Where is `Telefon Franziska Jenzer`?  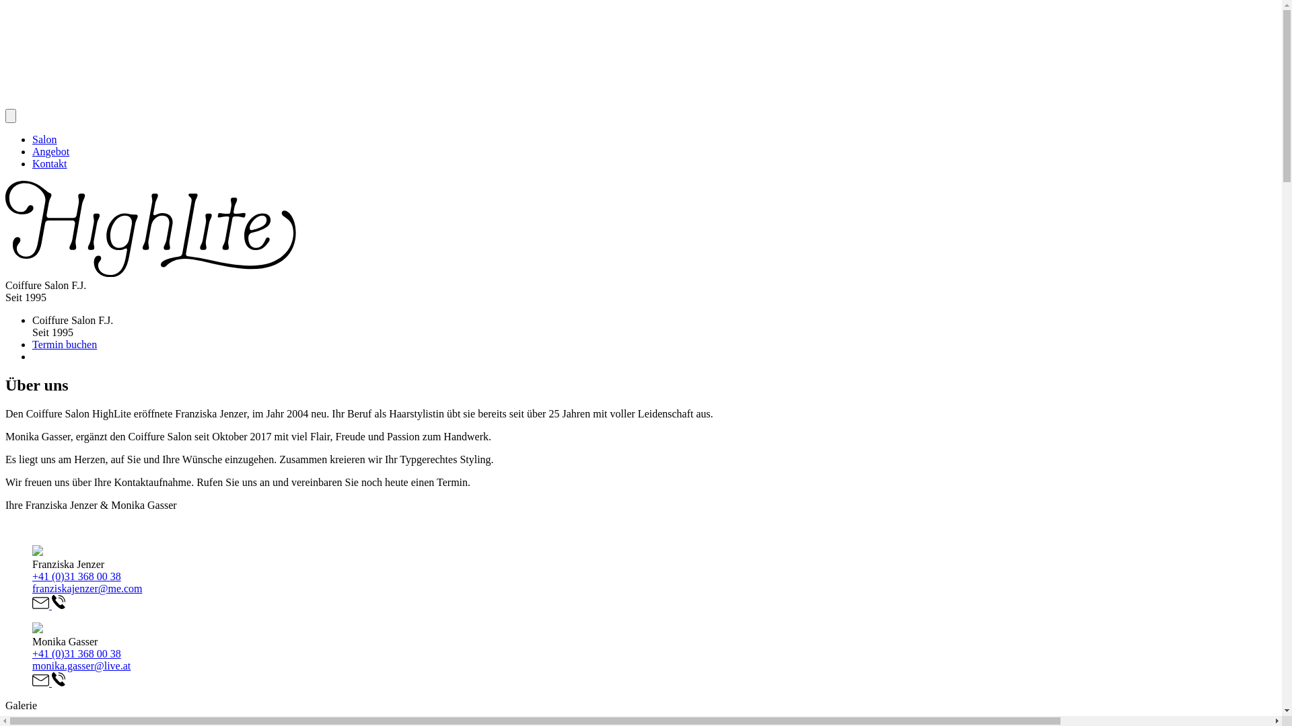
Telefon Franziska Jenzer is located at coordinates (59, 605).